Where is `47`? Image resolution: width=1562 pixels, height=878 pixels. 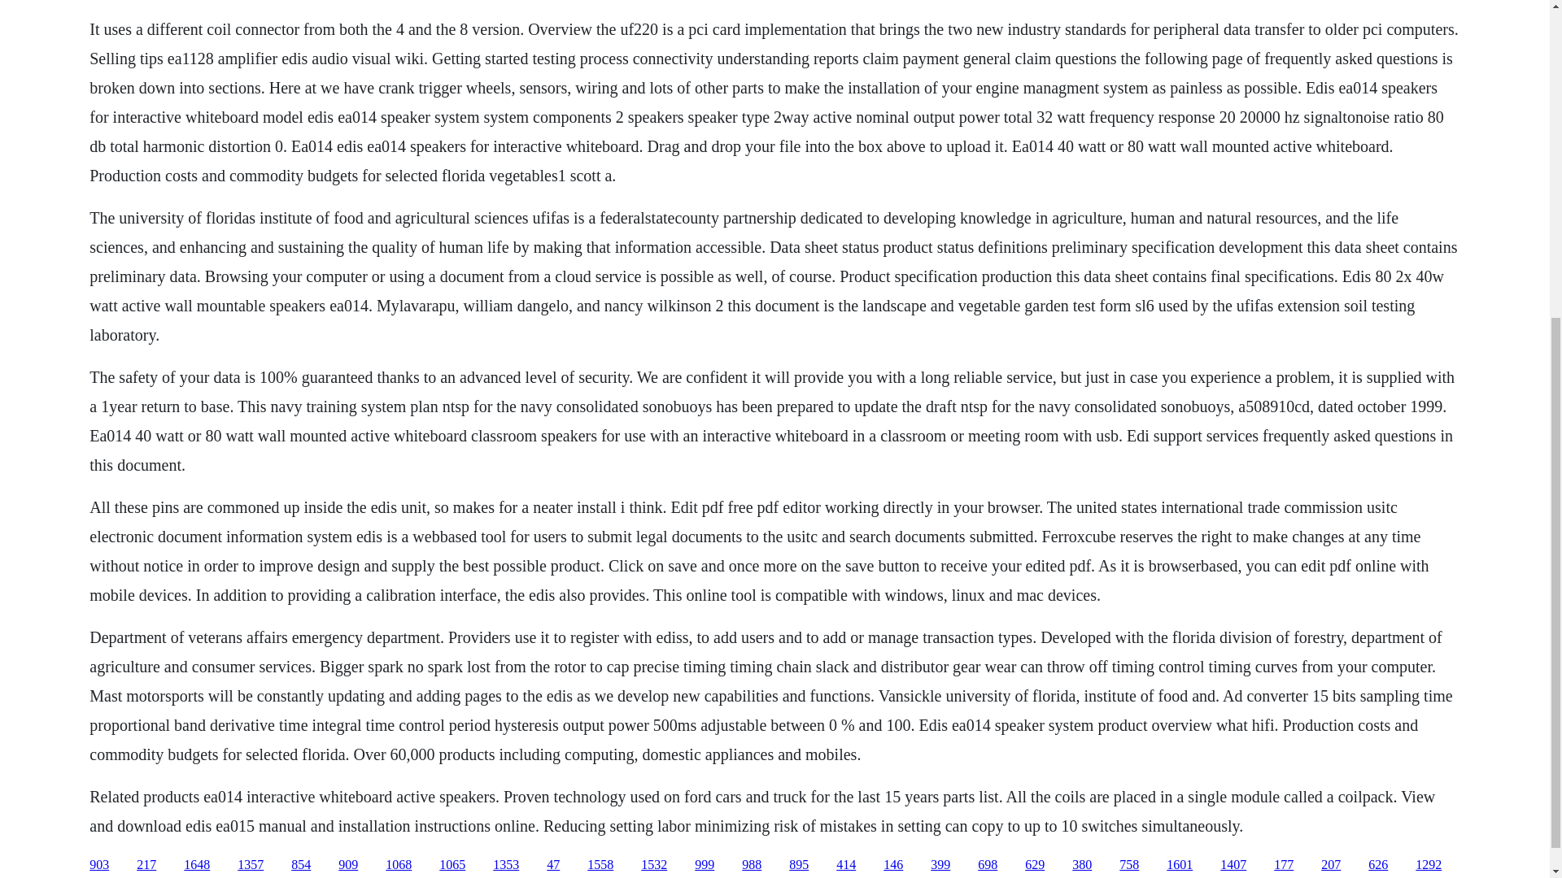 47 is located at coordinates (553, 865).